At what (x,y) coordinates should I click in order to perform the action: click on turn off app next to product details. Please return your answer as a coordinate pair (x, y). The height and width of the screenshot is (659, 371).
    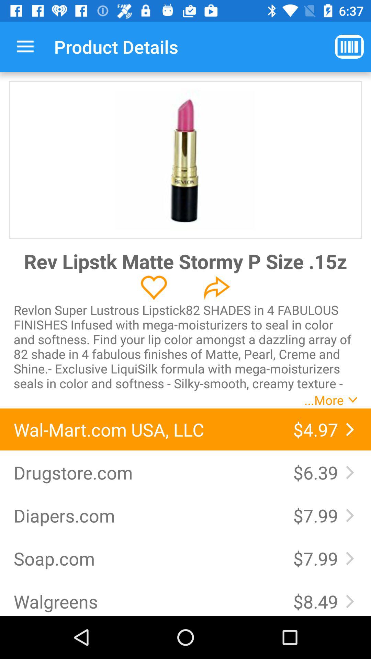
    Looking at the image, I should click on (25, 47).